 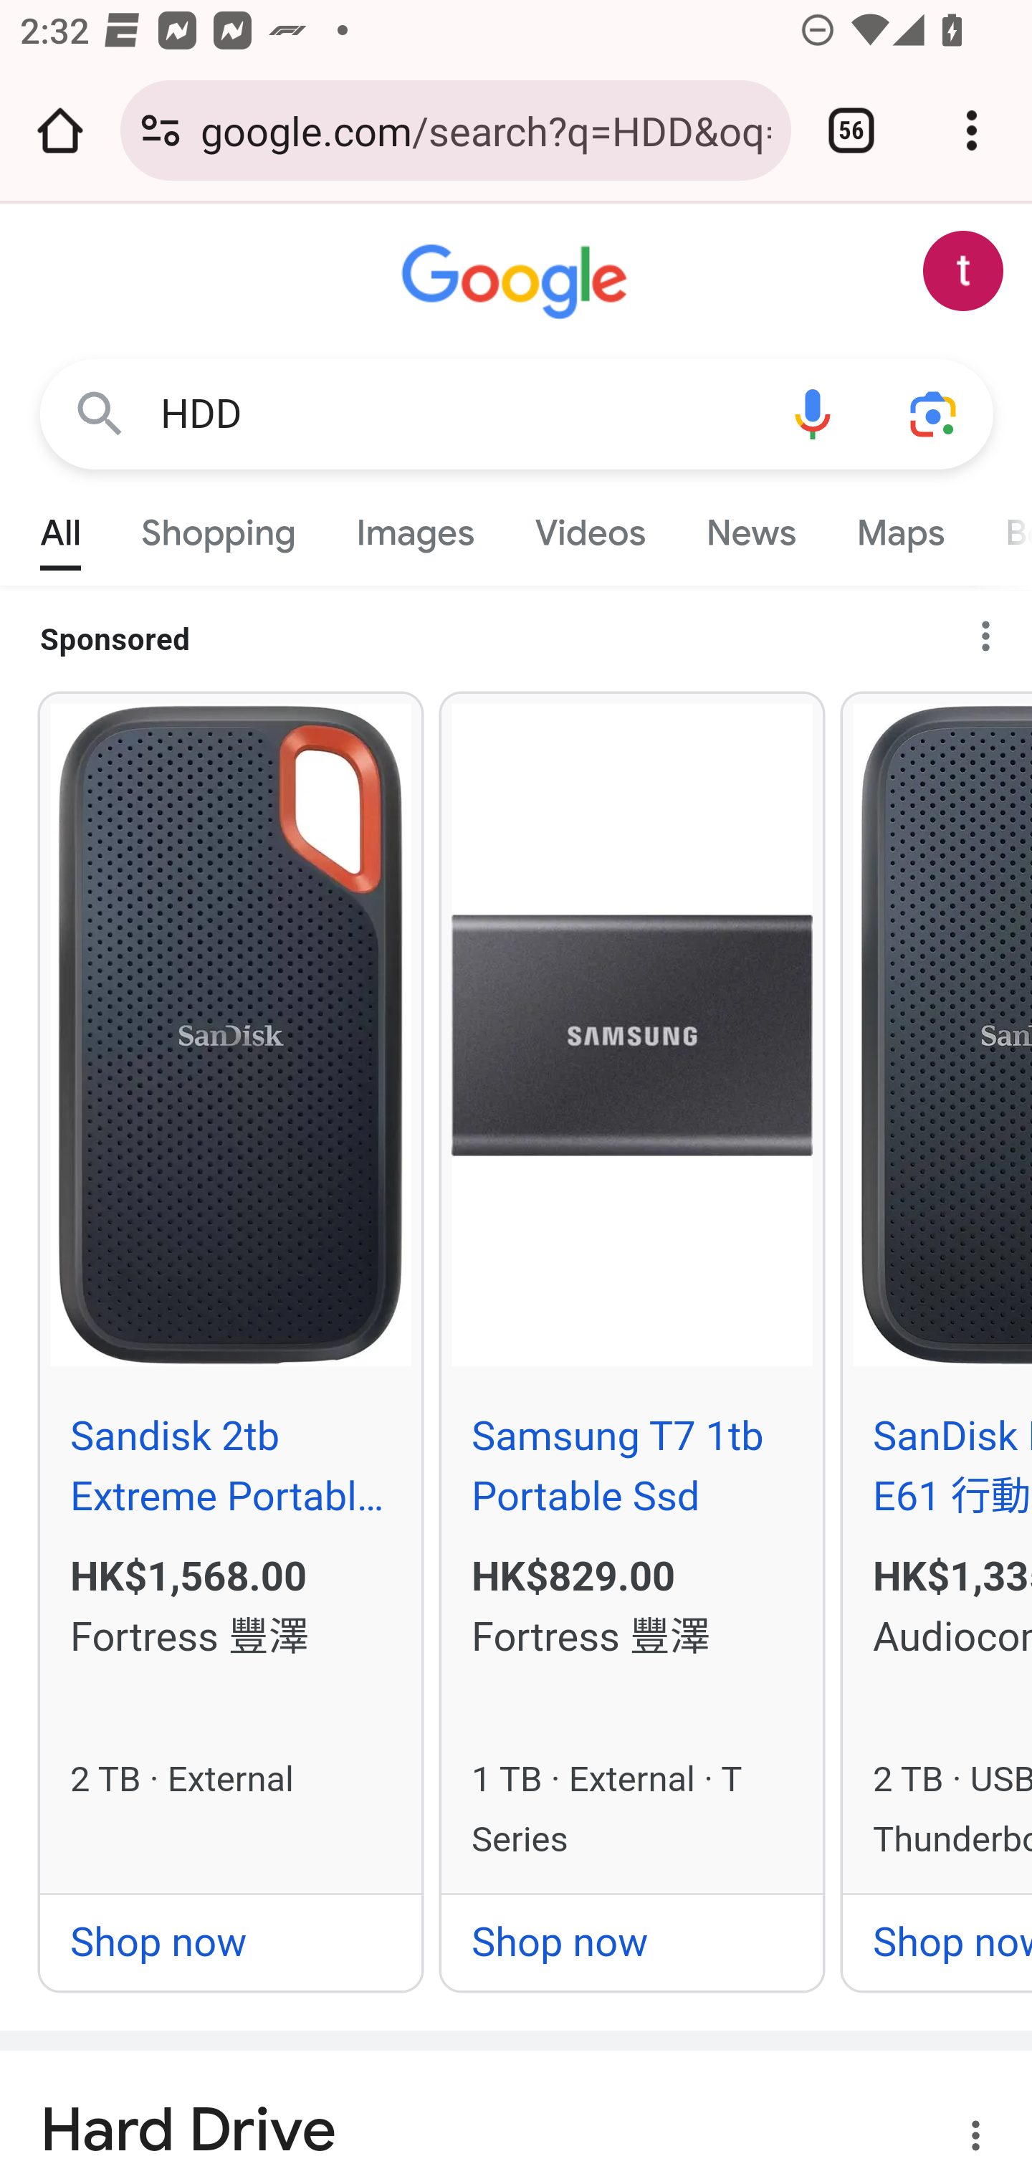 I want to click on Shop now Shop now Shop now, so click(x=937, y=1941).